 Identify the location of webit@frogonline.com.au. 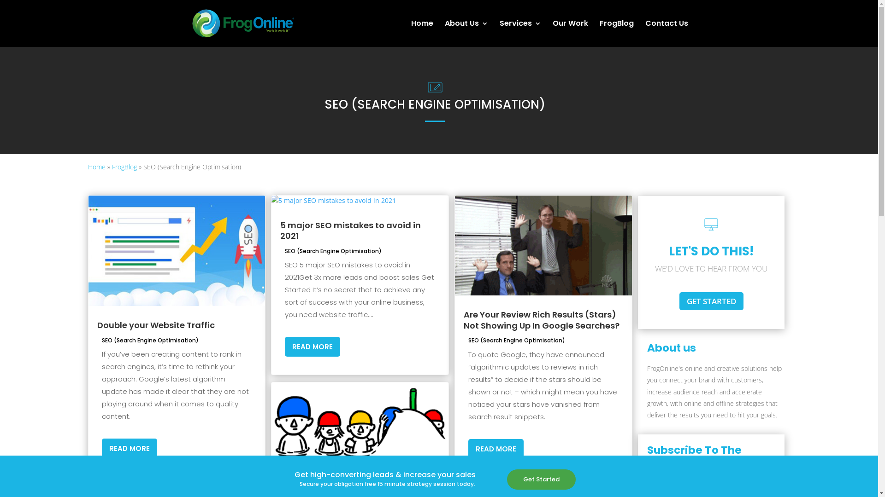
(488, 363).